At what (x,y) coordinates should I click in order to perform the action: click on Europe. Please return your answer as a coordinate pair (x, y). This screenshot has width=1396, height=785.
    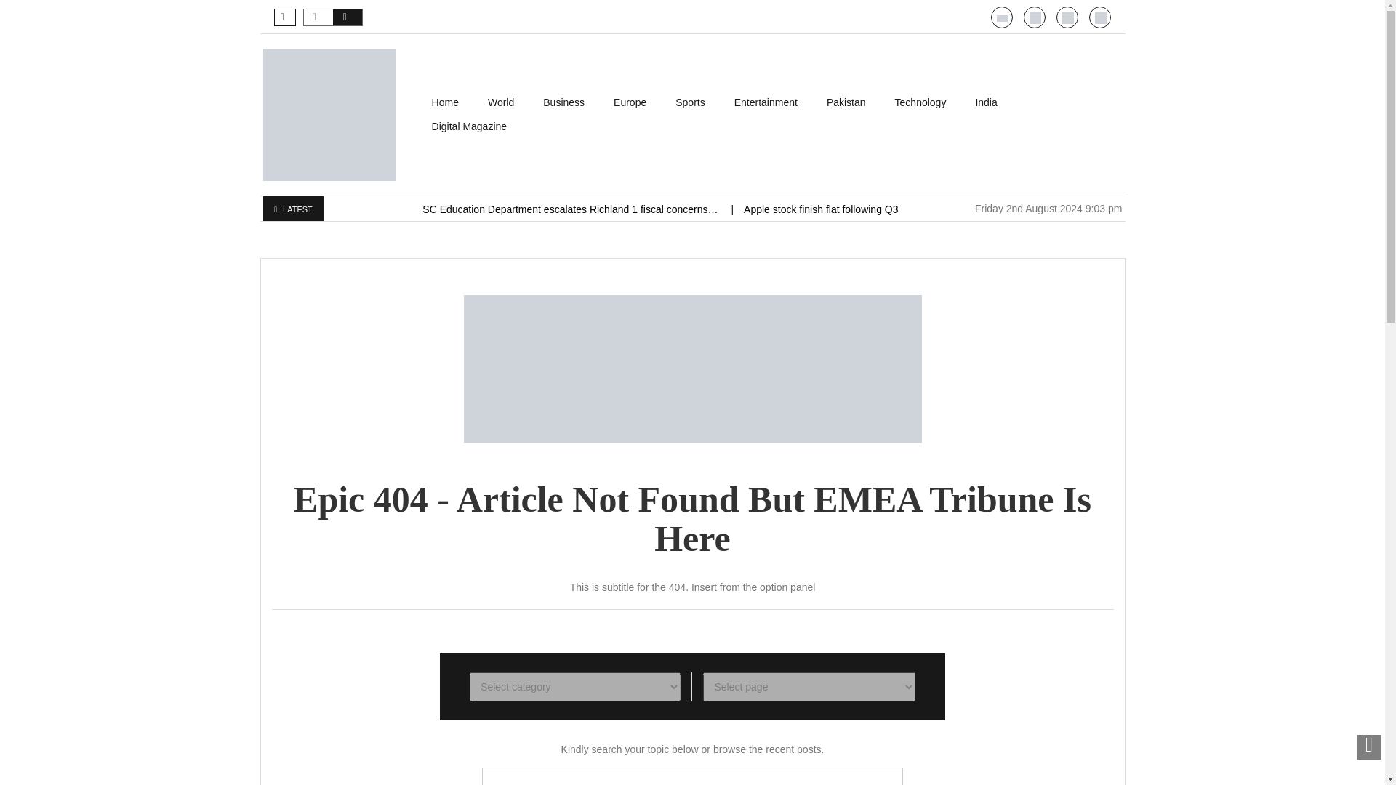
    Looking at the image, I should click on (630, 102).